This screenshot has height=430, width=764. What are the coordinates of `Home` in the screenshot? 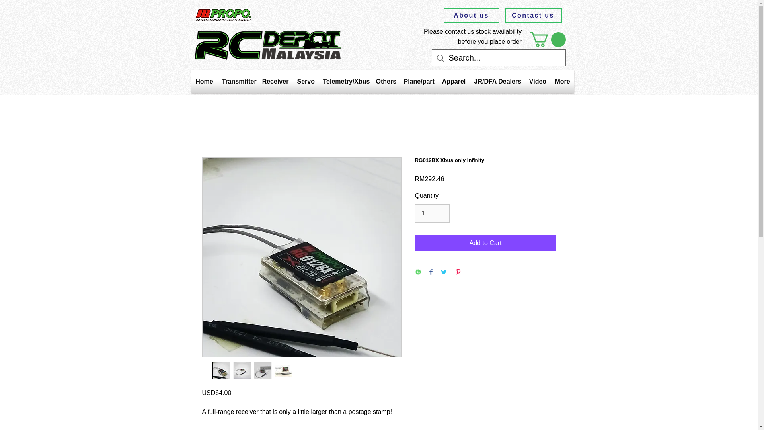 It's located at (204, 81).